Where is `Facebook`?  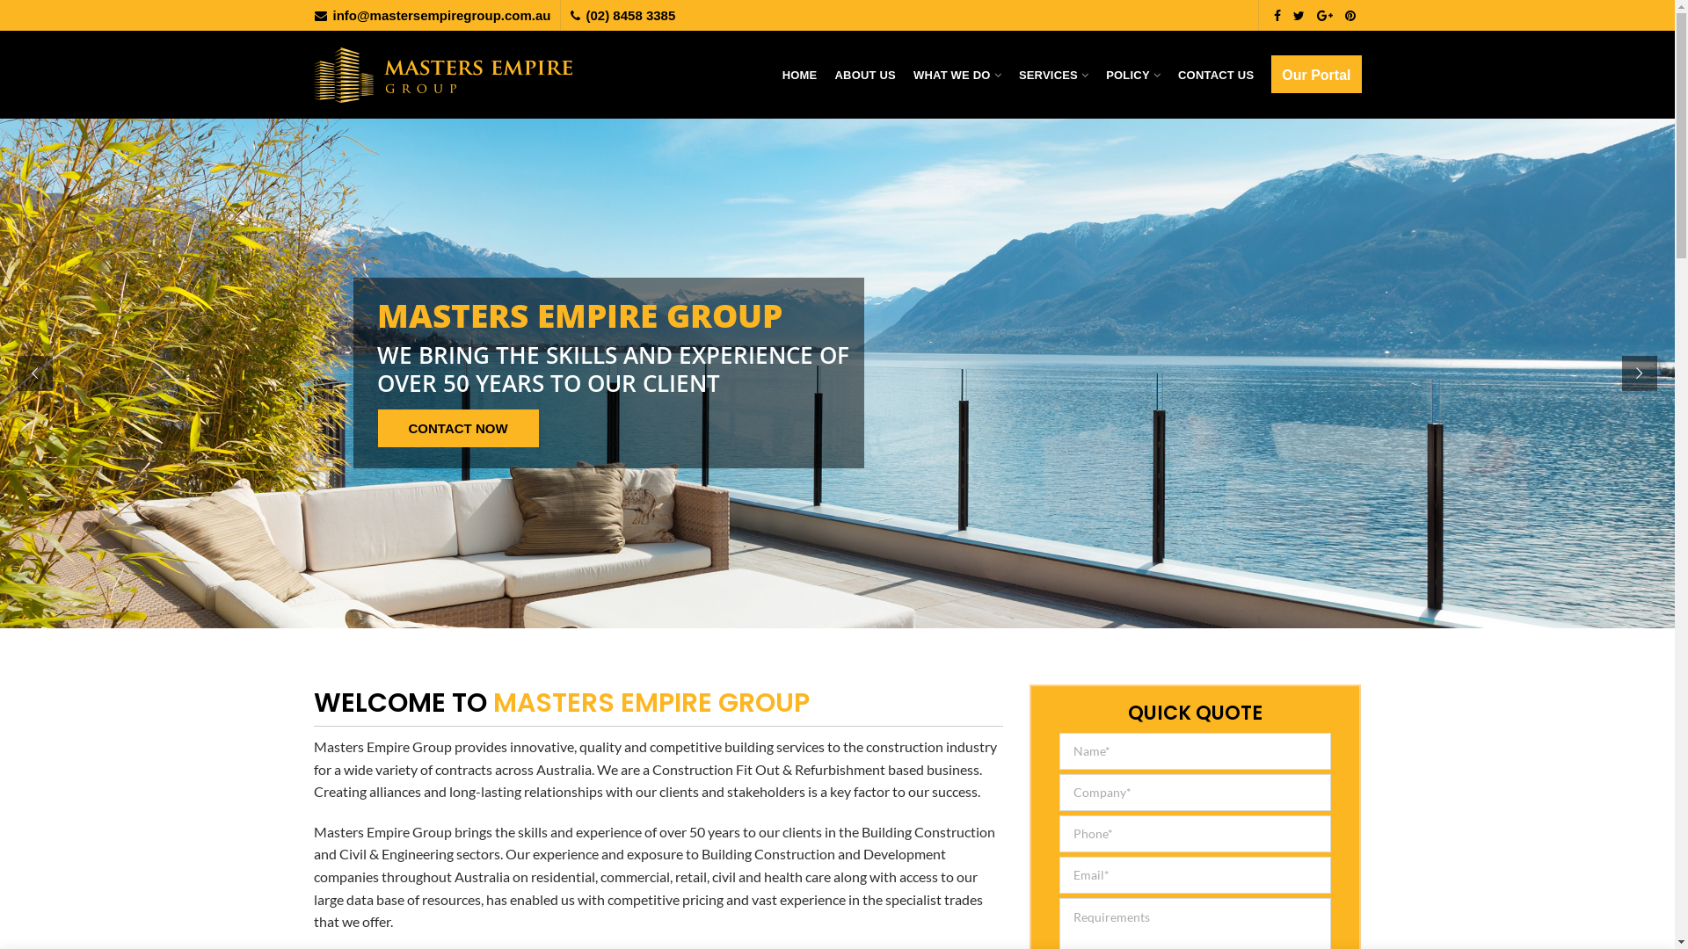 Facebook is located at coordinates (1277, 15).